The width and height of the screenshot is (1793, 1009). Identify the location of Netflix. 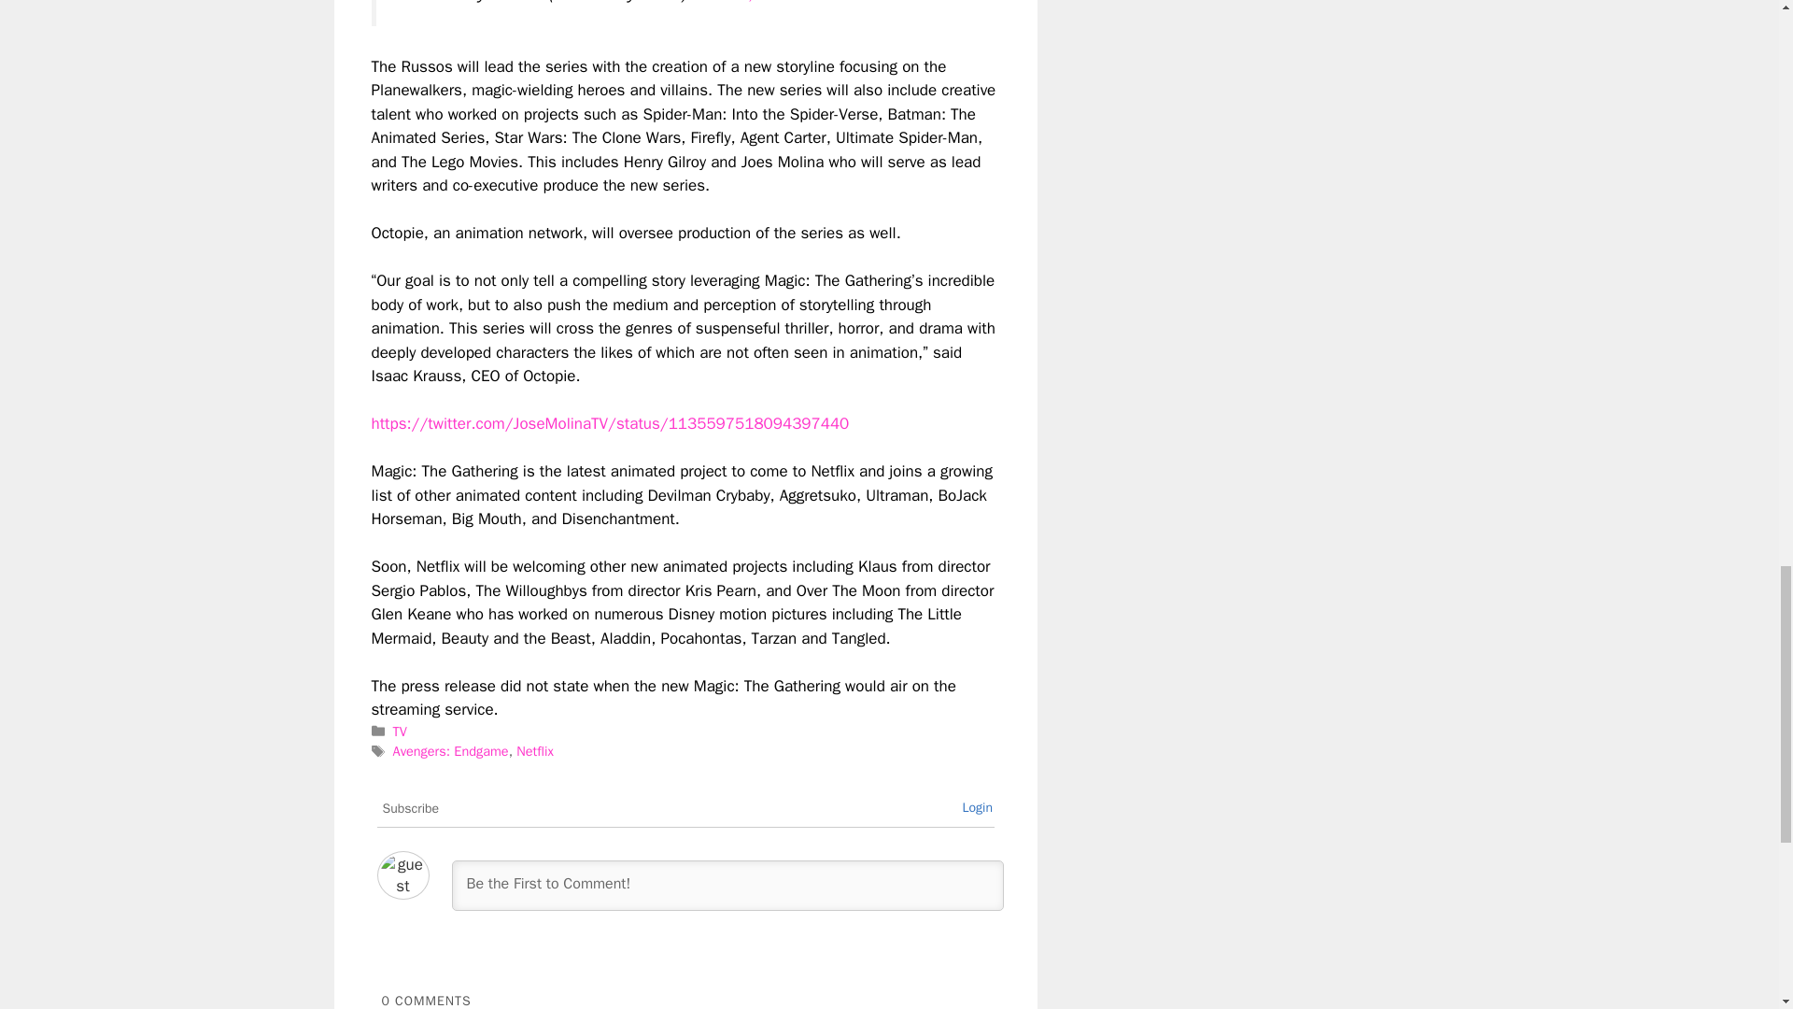
(534, 751).